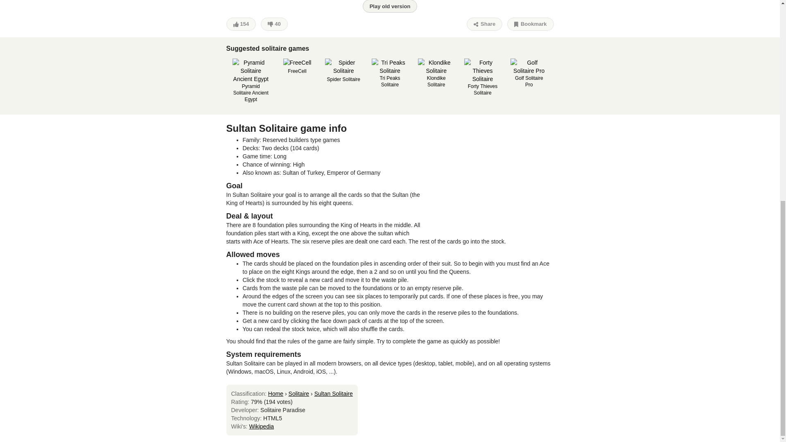 The height and width of the screenshot is (442, 786). What do you see at coordinates (390, 7) in the screenshot?
I see `Play old version` at bounding box center [390, 7].